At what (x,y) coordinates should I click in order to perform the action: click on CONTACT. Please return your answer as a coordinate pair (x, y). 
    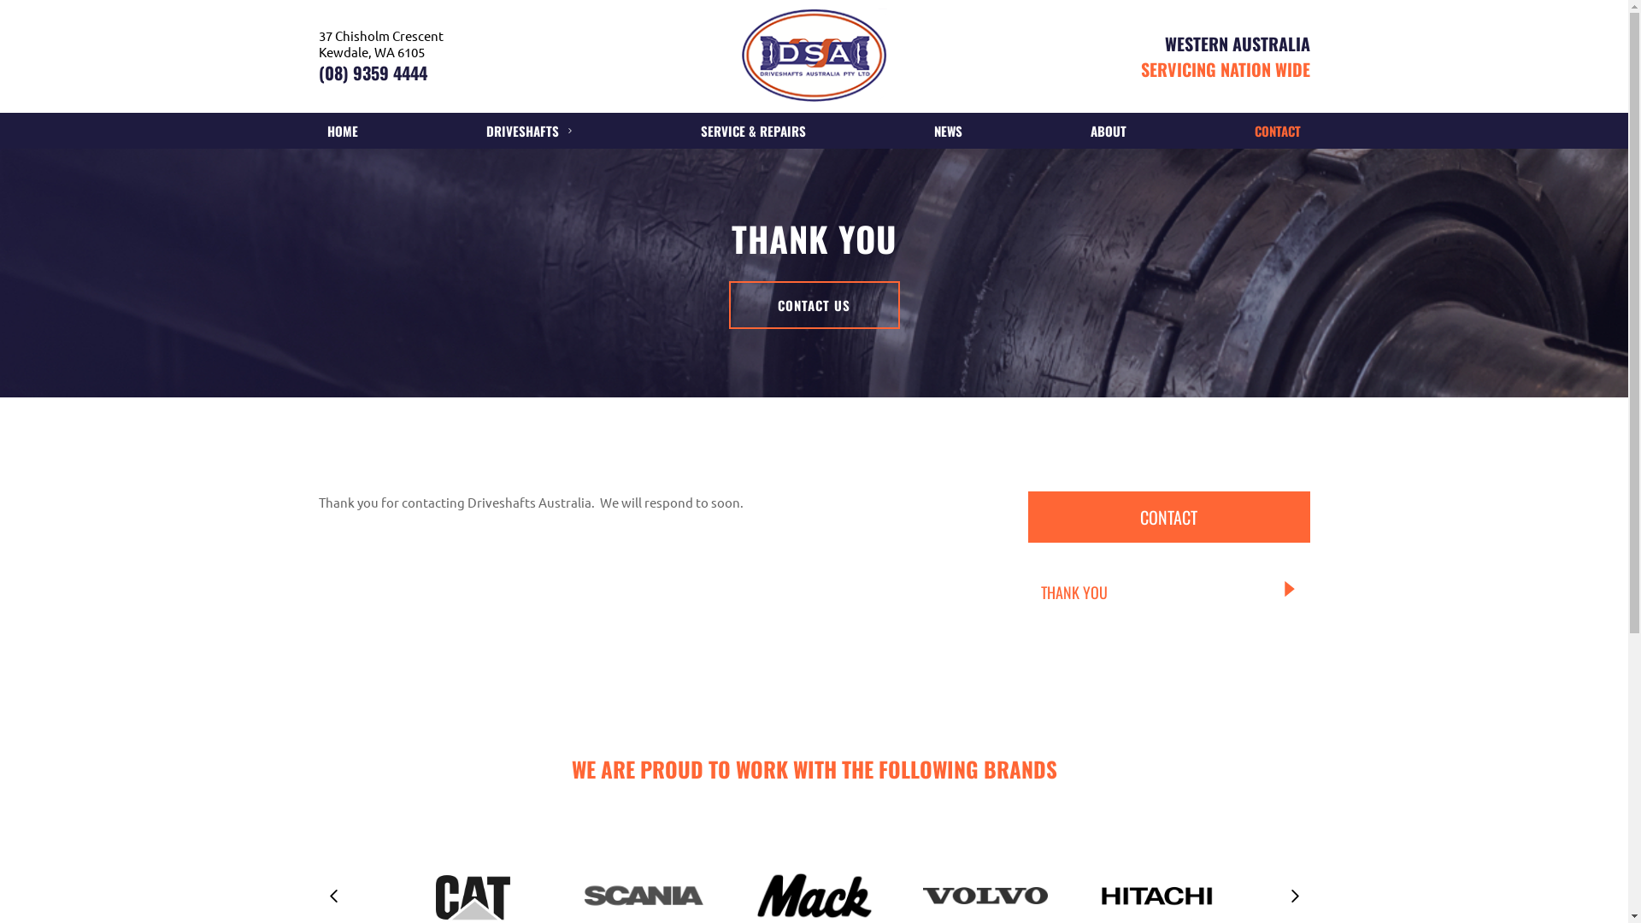
    Looking at the image, I should click on (1278, 131).